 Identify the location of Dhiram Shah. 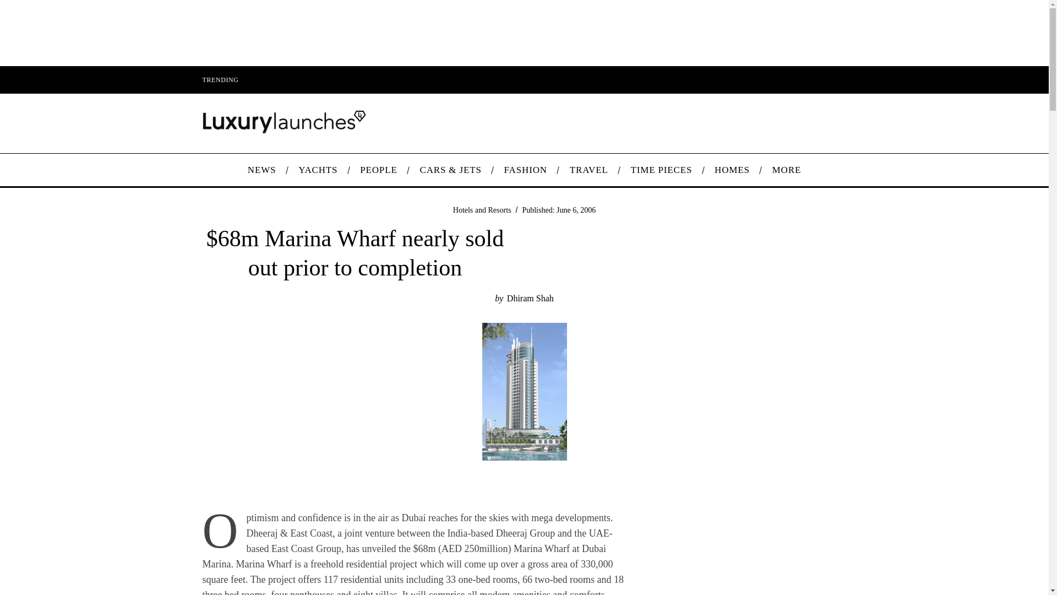
(531, 298).